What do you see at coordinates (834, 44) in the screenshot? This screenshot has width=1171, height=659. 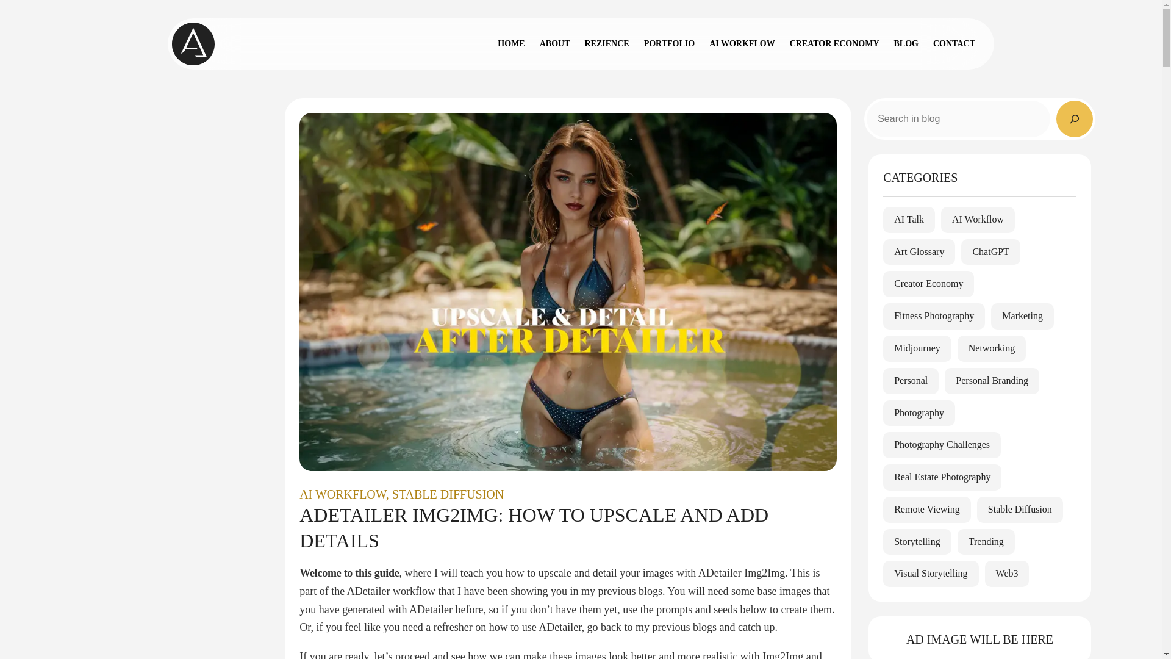 I see `CREATOR ECONOMY` at bounding box center [834, 44].